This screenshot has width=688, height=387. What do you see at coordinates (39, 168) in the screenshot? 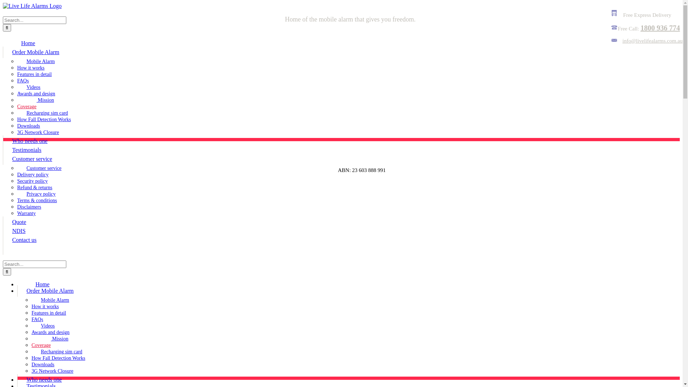
I see `Customer service` at bounding box center [39, 168].